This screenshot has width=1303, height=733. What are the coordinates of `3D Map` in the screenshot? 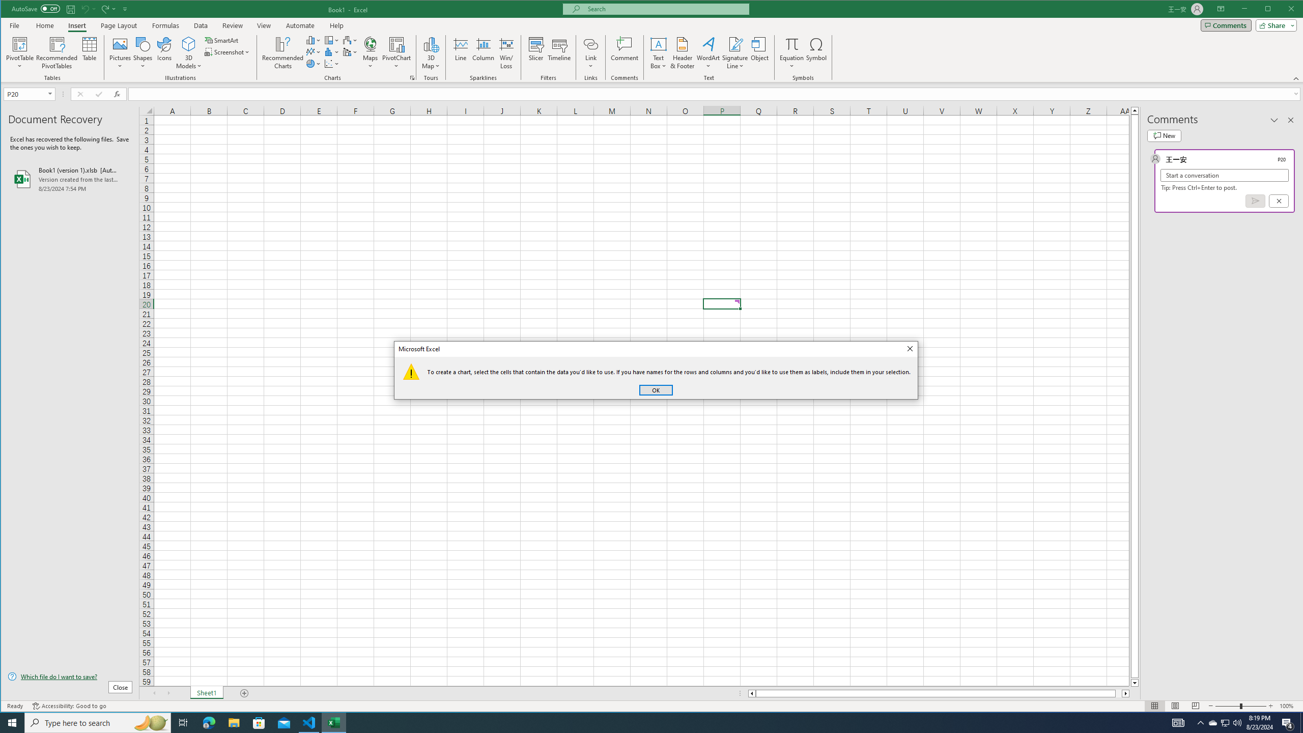 It's located at (431, 44).